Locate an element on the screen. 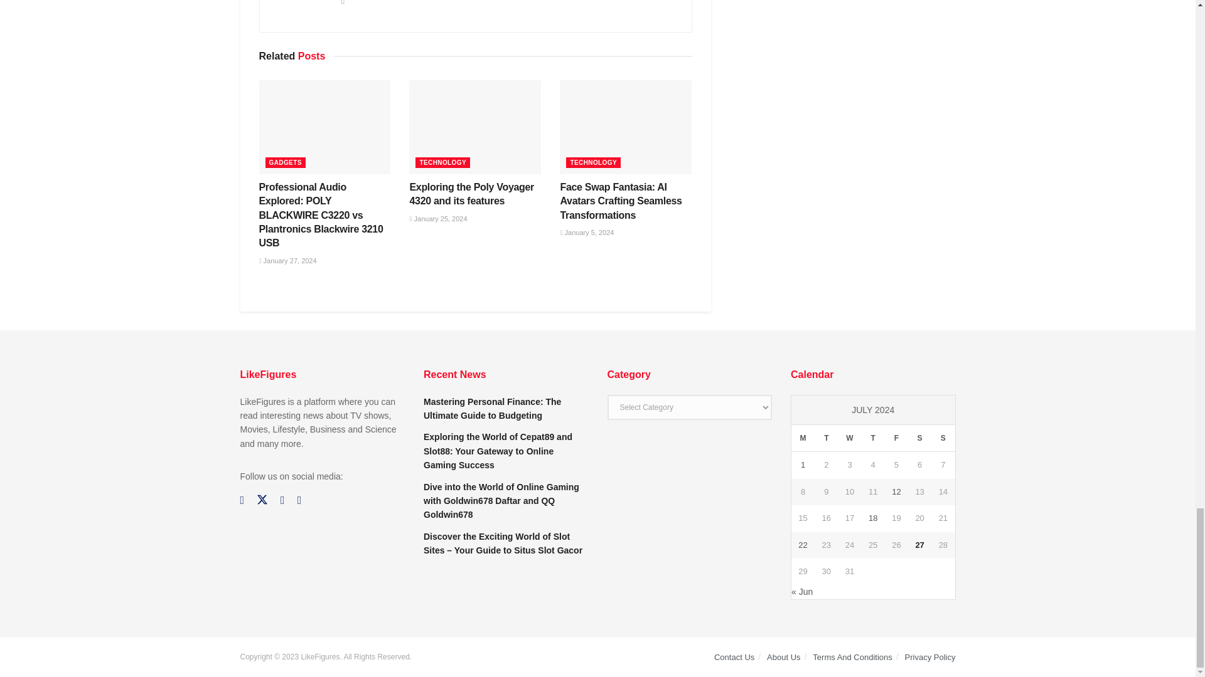 This screenshot has width=1205, height=677. Friday is located at coordinates (896, 439).